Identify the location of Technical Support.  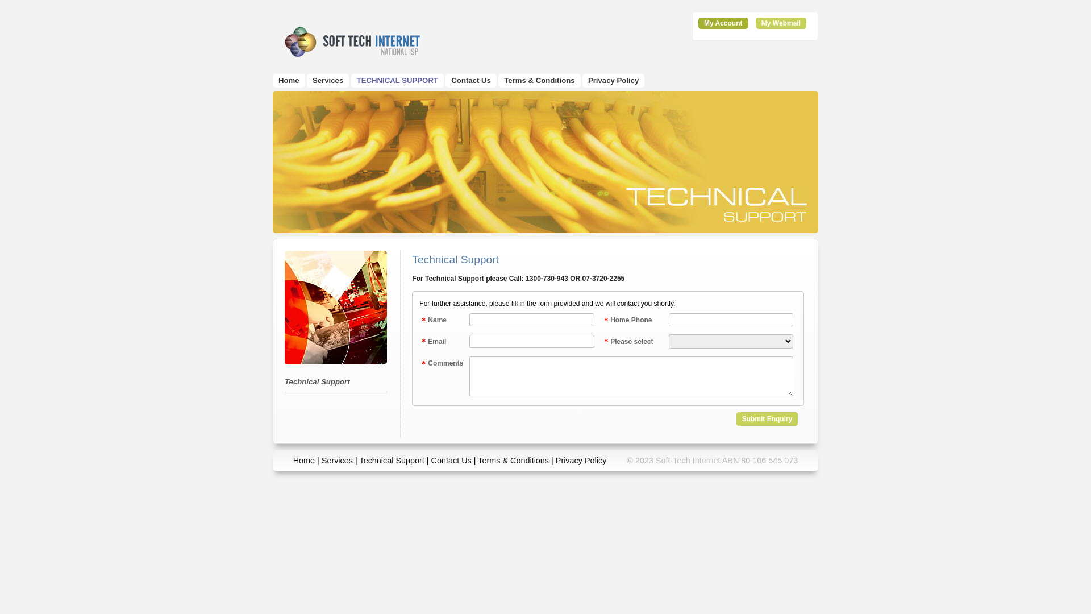
(392, 460).